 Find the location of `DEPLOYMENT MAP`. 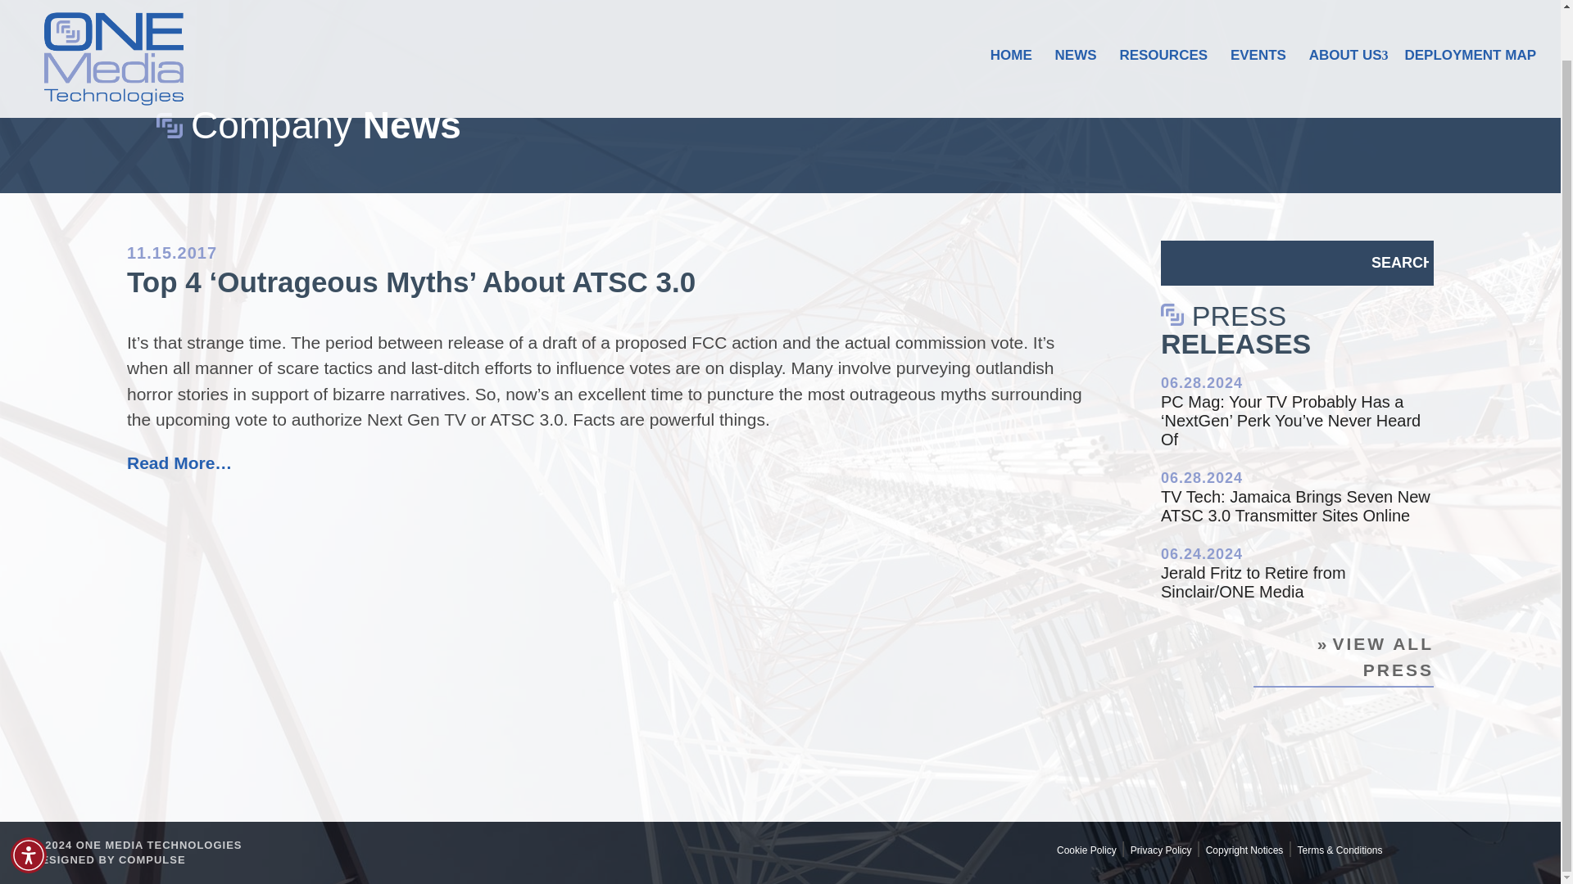

DEPLOYMENT MAP is located at coordinates (1470, 33).